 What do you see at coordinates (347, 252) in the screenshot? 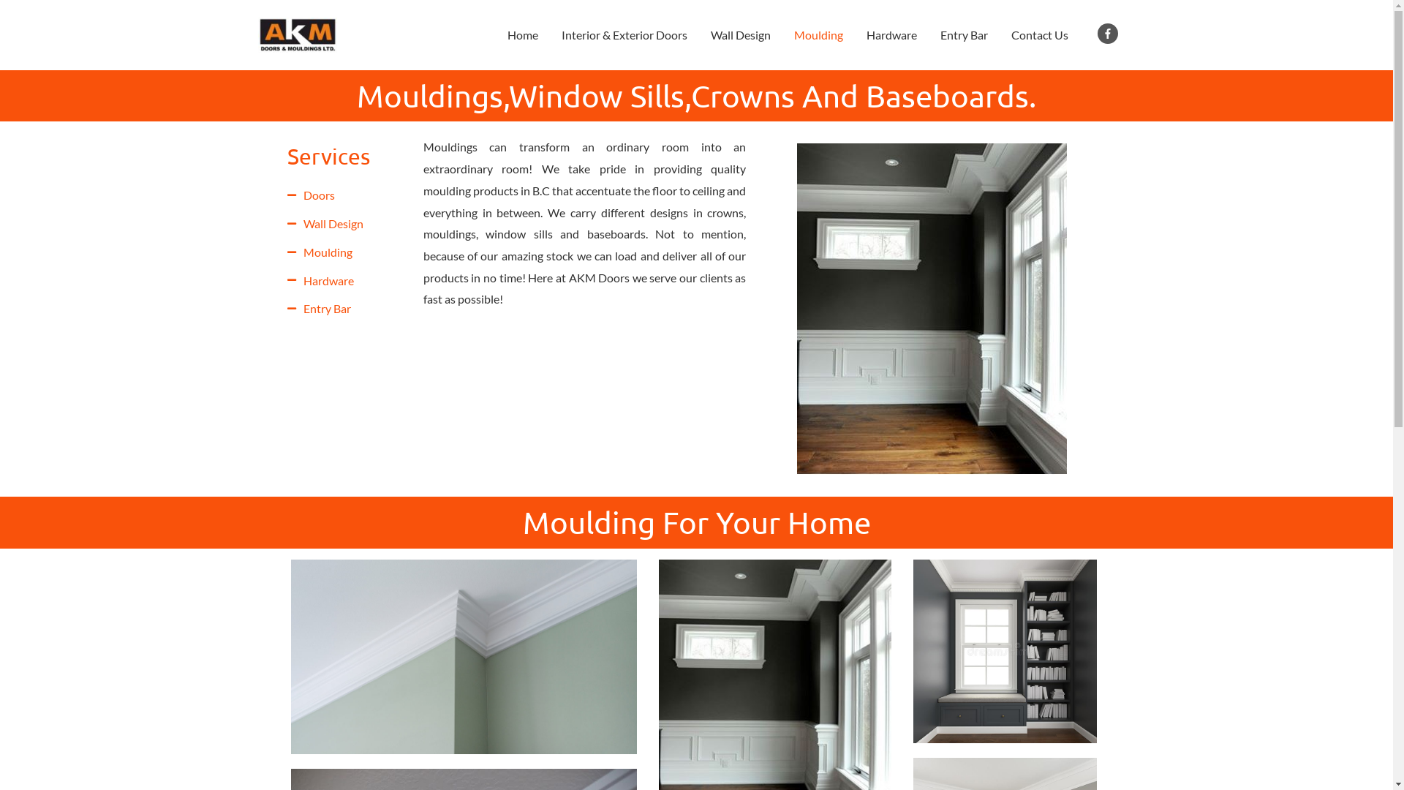
I see `Moulding` at bounding box center [347, 252].